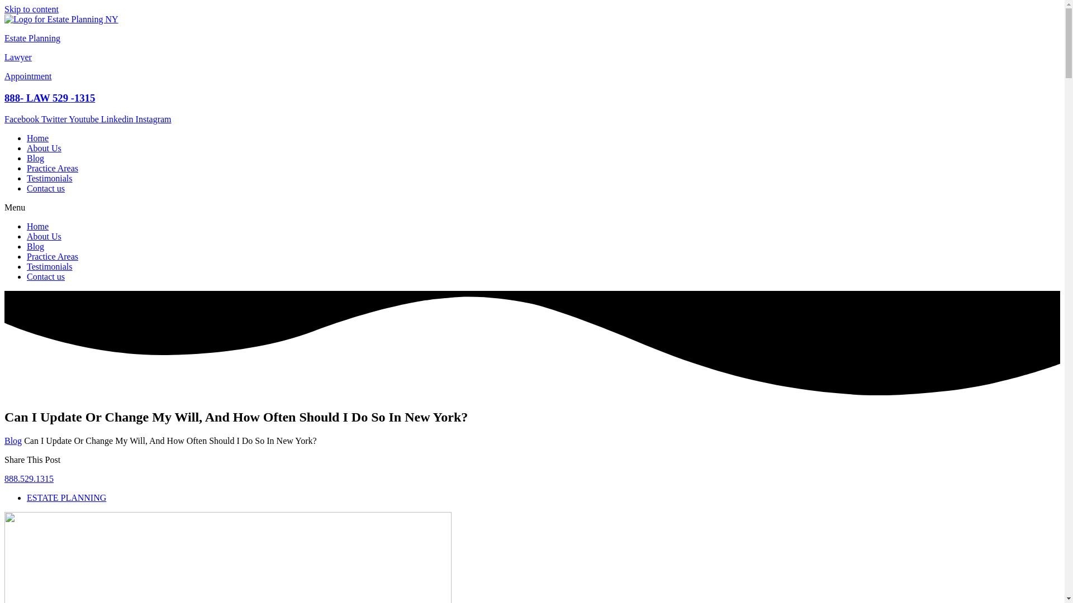 This screenshot has width=1073, height=603. Describe the element at coordinates (44, 149) in the screenshot. I see `About Us` at that location.